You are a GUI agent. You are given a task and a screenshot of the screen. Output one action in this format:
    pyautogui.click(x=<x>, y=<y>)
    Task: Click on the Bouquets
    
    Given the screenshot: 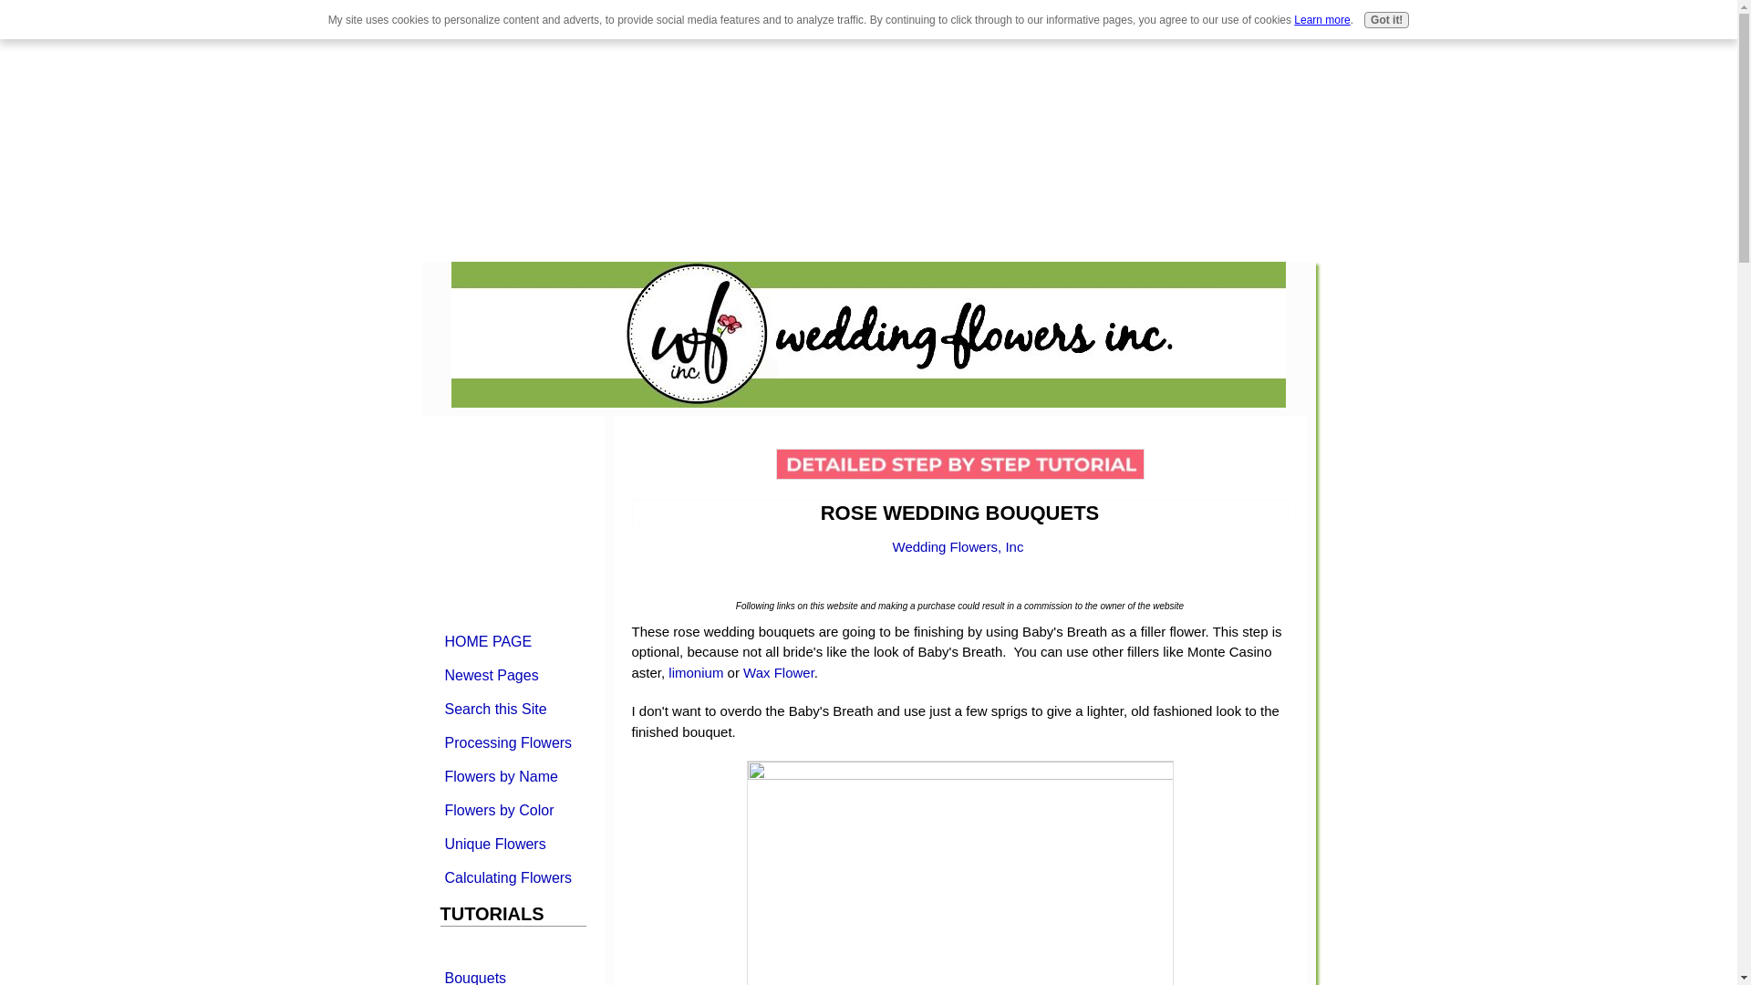 What is the action you would take?
    pyautogui.click(x=512, y=974)
    